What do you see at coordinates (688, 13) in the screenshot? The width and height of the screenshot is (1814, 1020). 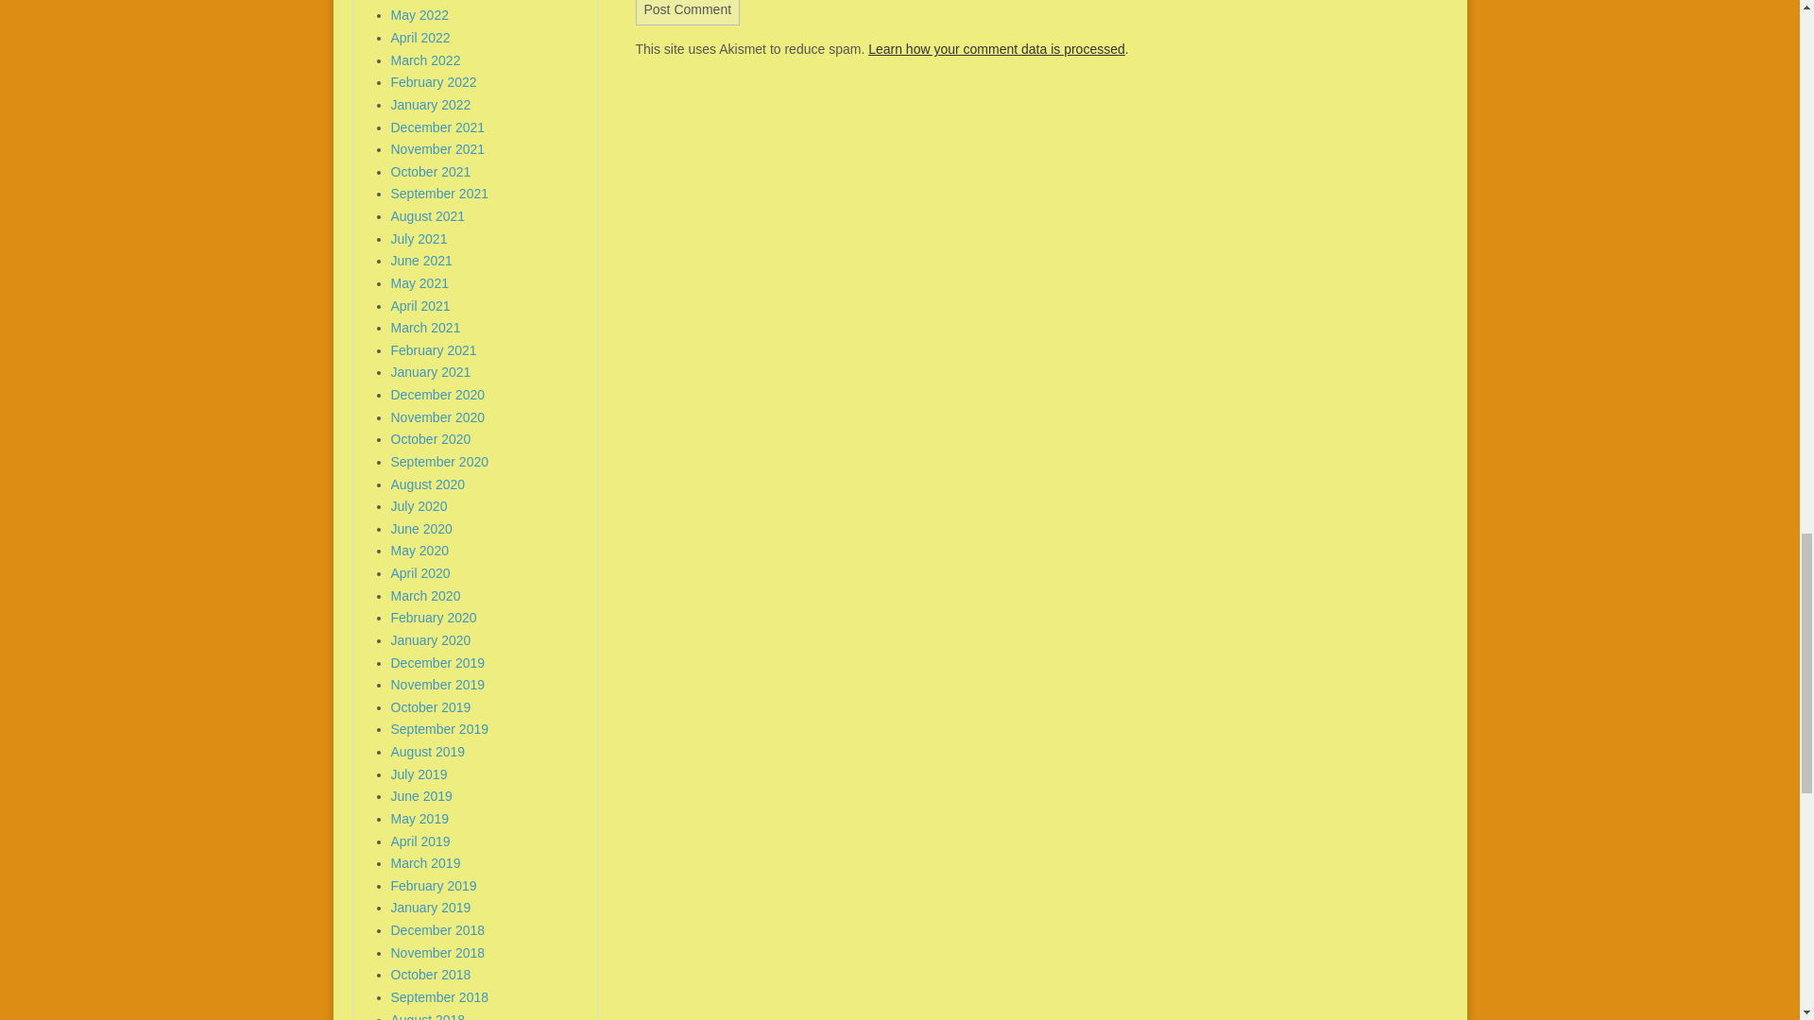 I see `Post Comment` at bounding box center [688, 13].